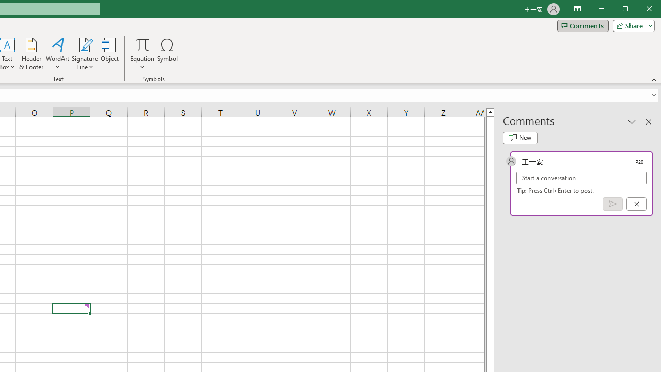 This screenshot has height=372, width=661. Describe the element at coordinates (490, 112) in the screenshot. I see `Line up` at that location.